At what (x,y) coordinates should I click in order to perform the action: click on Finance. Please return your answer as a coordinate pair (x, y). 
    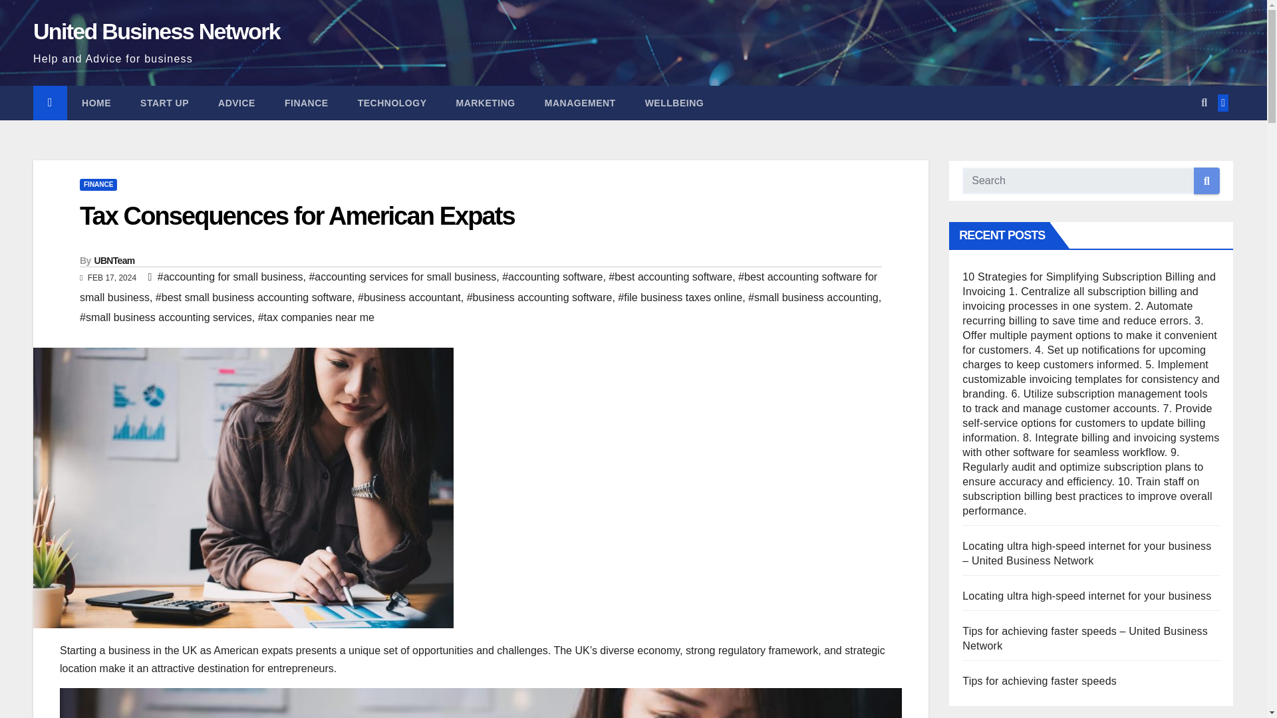
    Looking at the image, I should click on (306, 102).